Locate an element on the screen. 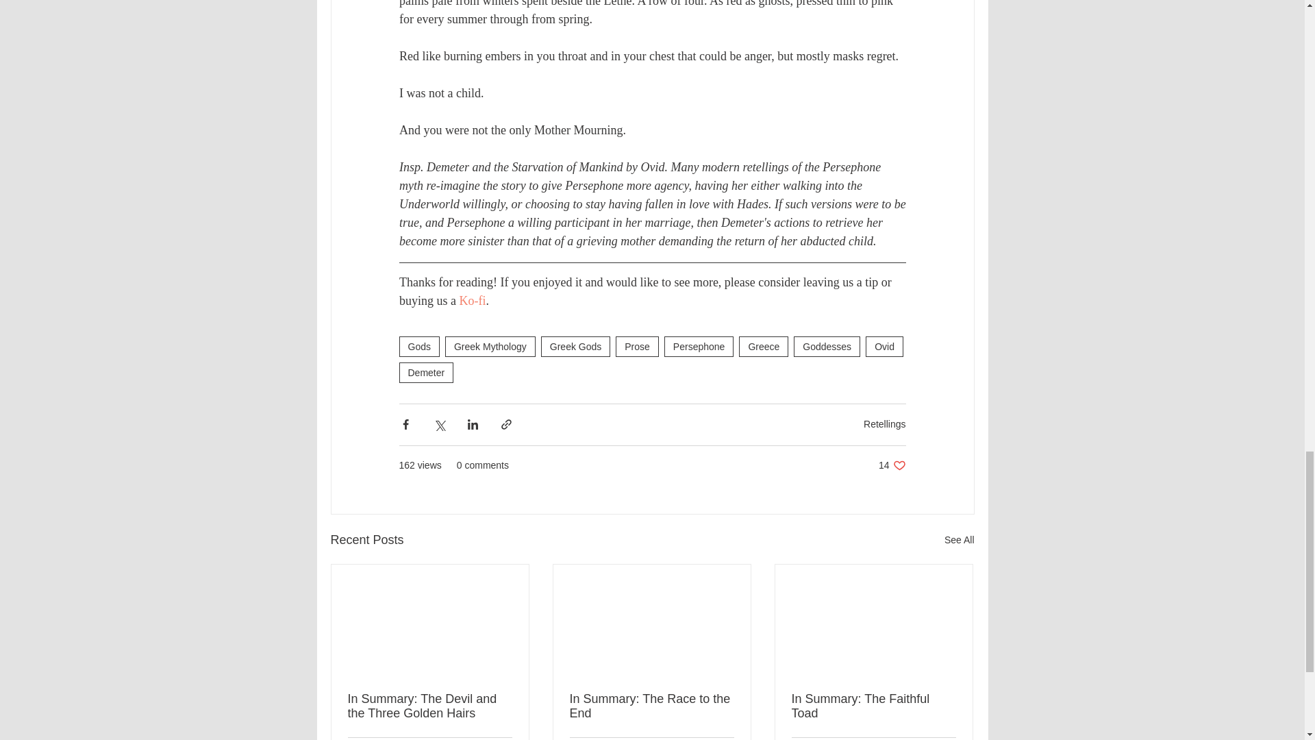 The height and width of the screenshot is (740, 1315). Retellings is located at coordinates (885, 424).